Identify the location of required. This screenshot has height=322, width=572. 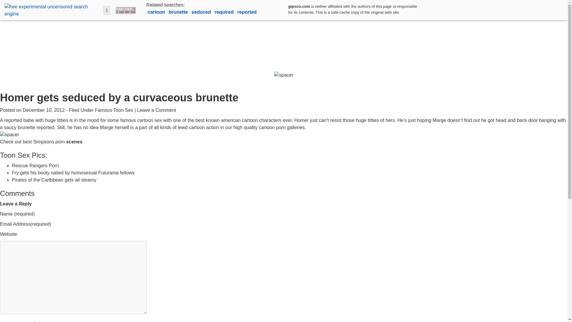
(225, 12).